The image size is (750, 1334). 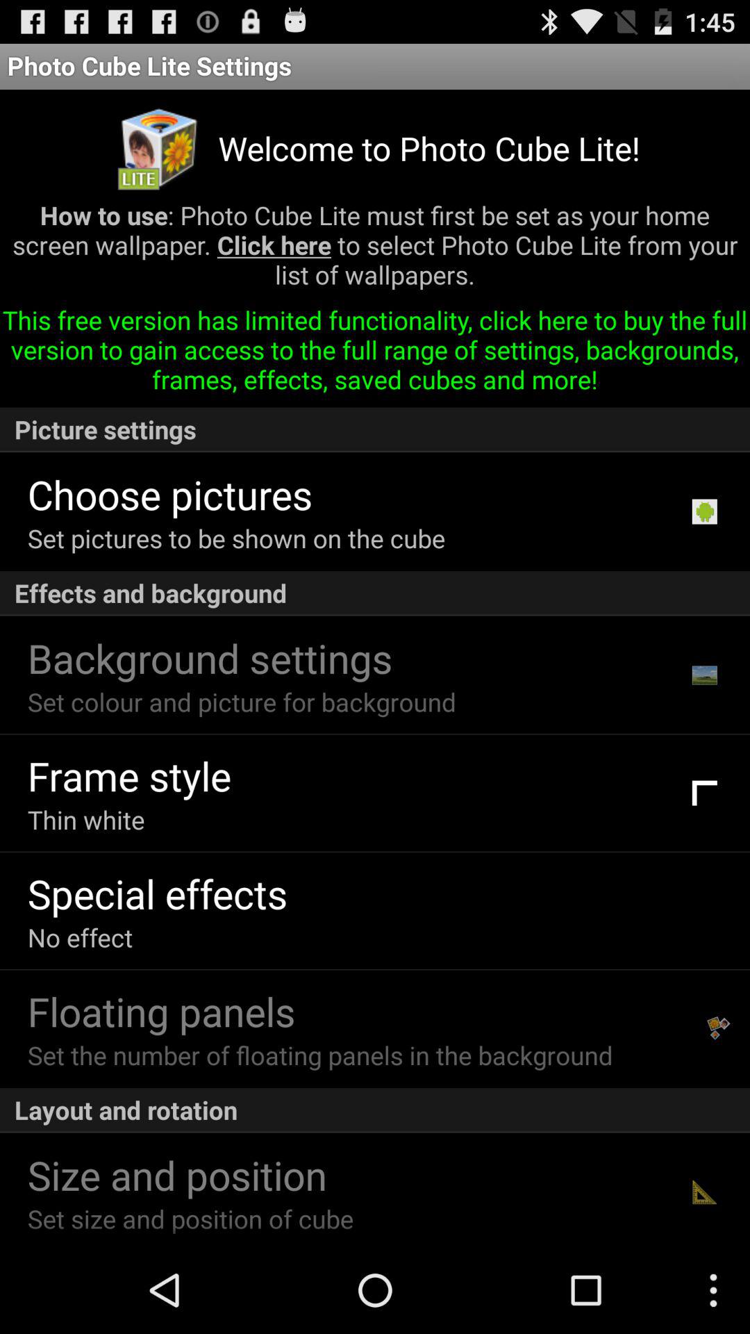 What do you see at coordinates (719, 1028) in the screenshot?
I see `select the item to the right of set the number icon` at bounding box center [719, 1028].